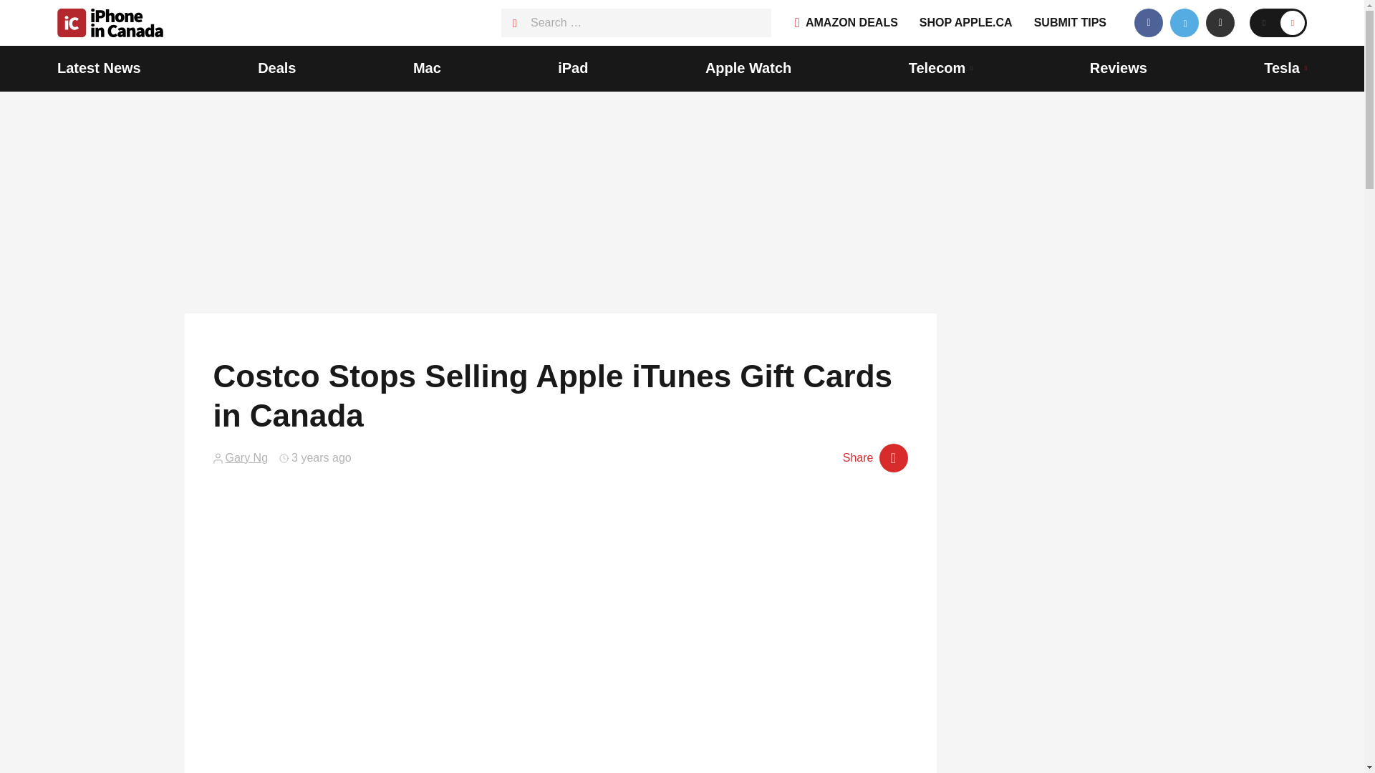  I want to click on Search for:, so click(636, 22).